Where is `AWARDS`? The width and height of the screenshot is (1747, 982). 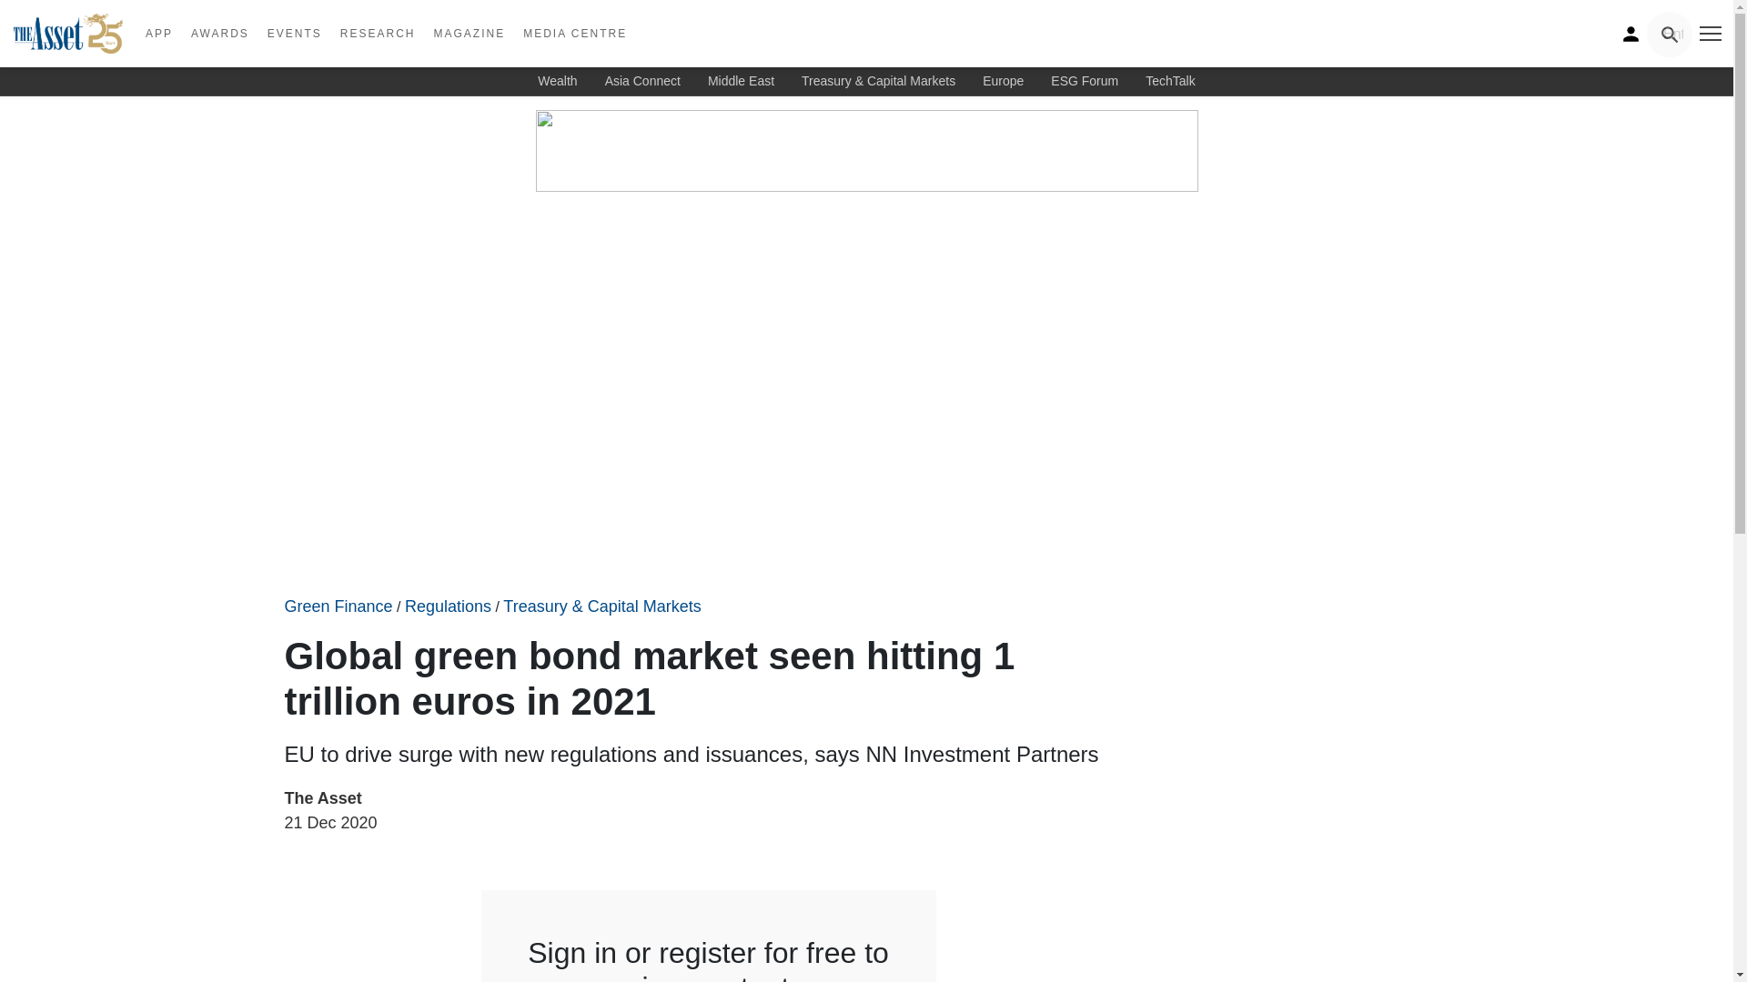
AWARDS is located at coordinates (220, 34).